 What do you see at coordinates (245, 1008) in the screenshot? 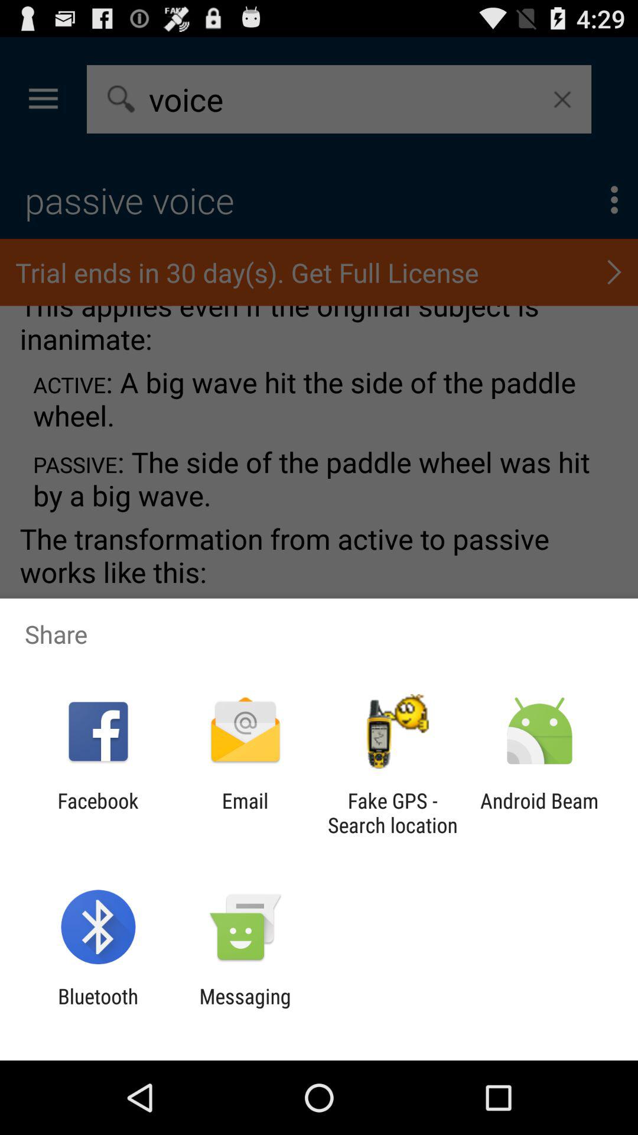
I see `turn on app to the right of bluetooth app` at bounding box center [245, 1008].